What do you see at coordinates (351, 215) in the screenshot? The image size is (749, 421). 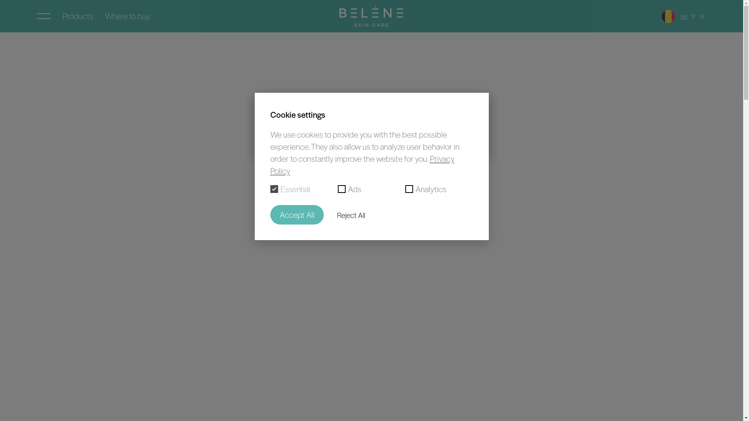 I see `Reject All` at bounding box center [351, 215].